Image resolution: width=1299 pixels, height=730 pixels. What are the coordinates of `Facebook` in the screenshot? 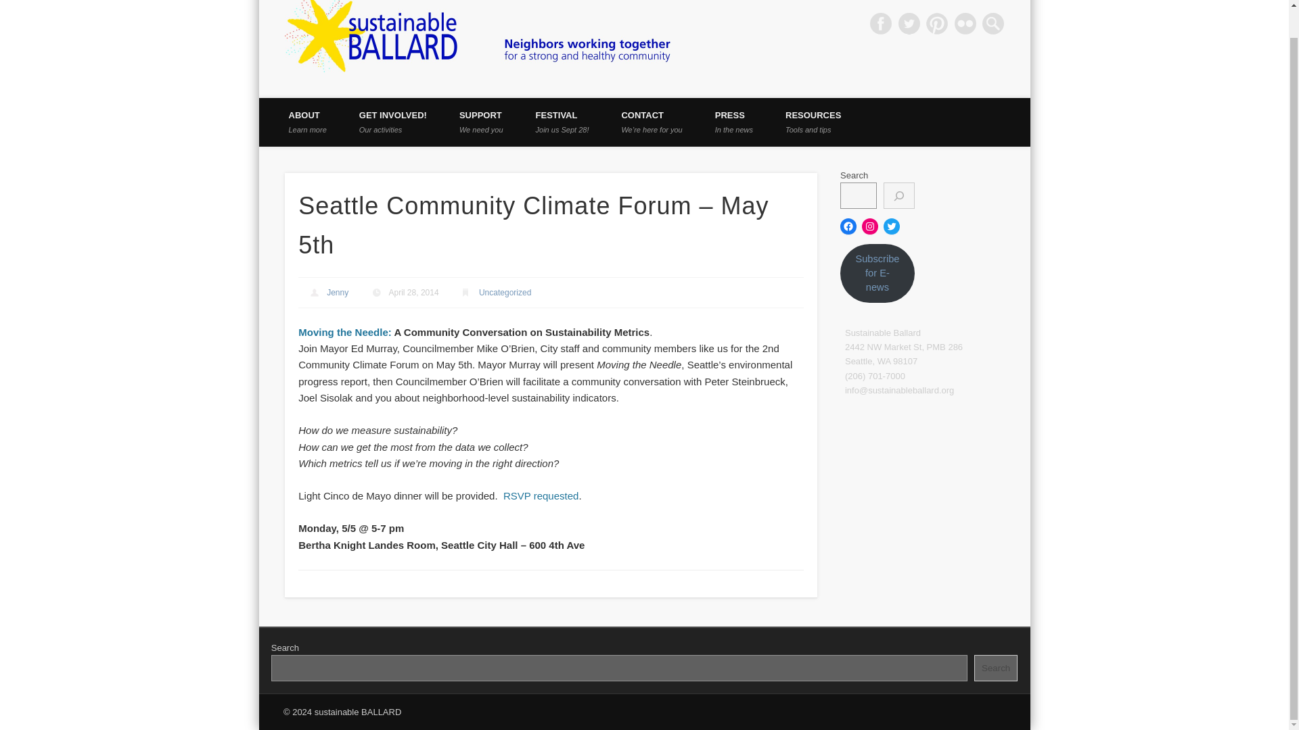 It's located at (337, 292).